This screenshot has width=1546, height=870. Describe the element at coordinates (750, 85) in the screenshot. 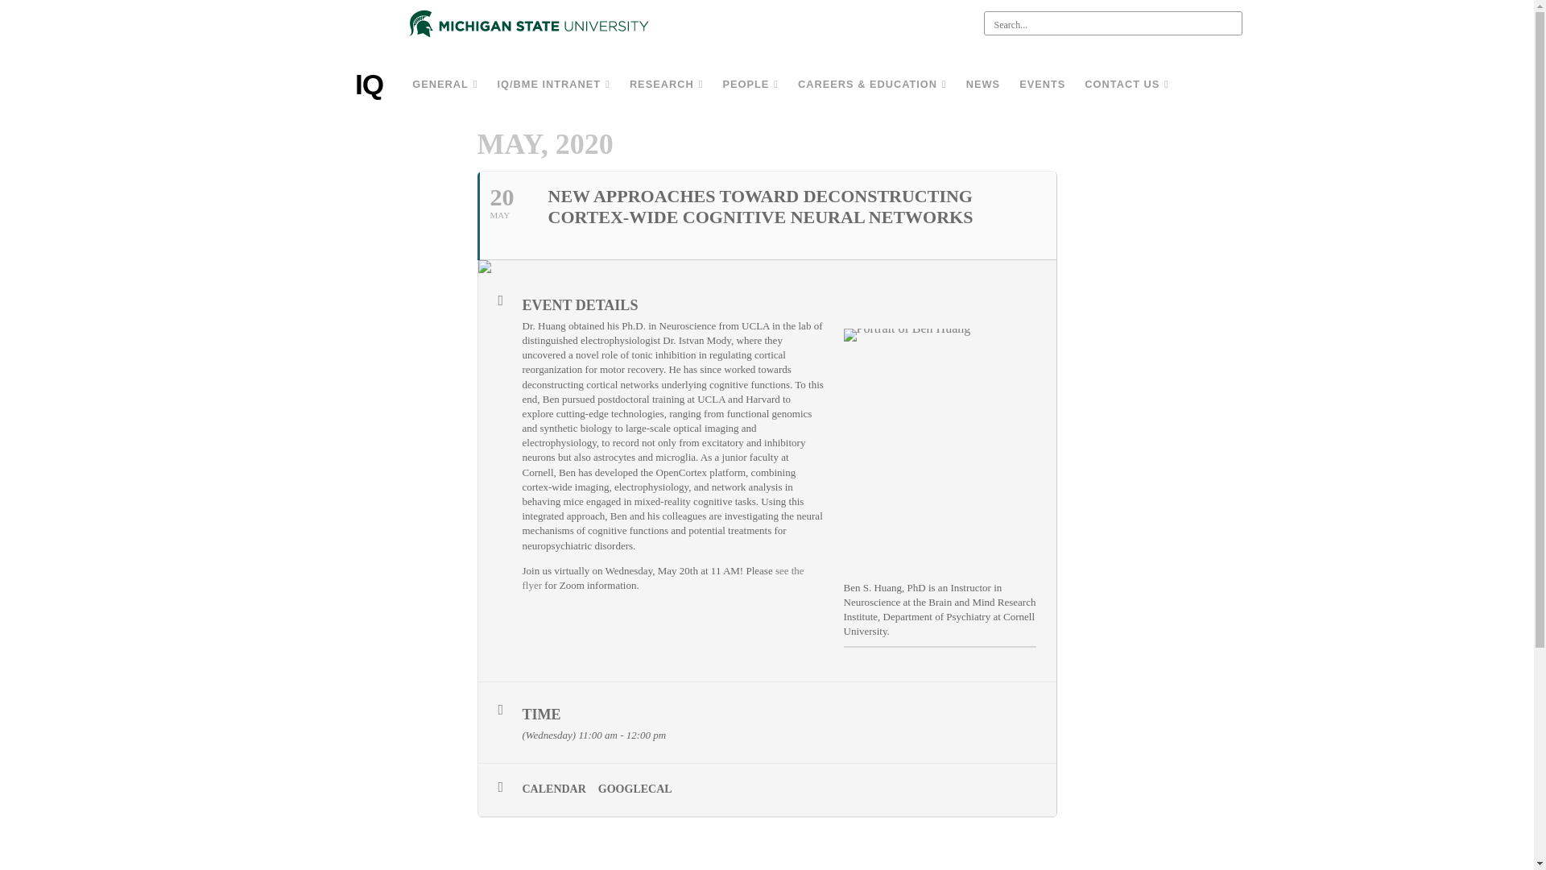

I see `PEOPLE` at that location.